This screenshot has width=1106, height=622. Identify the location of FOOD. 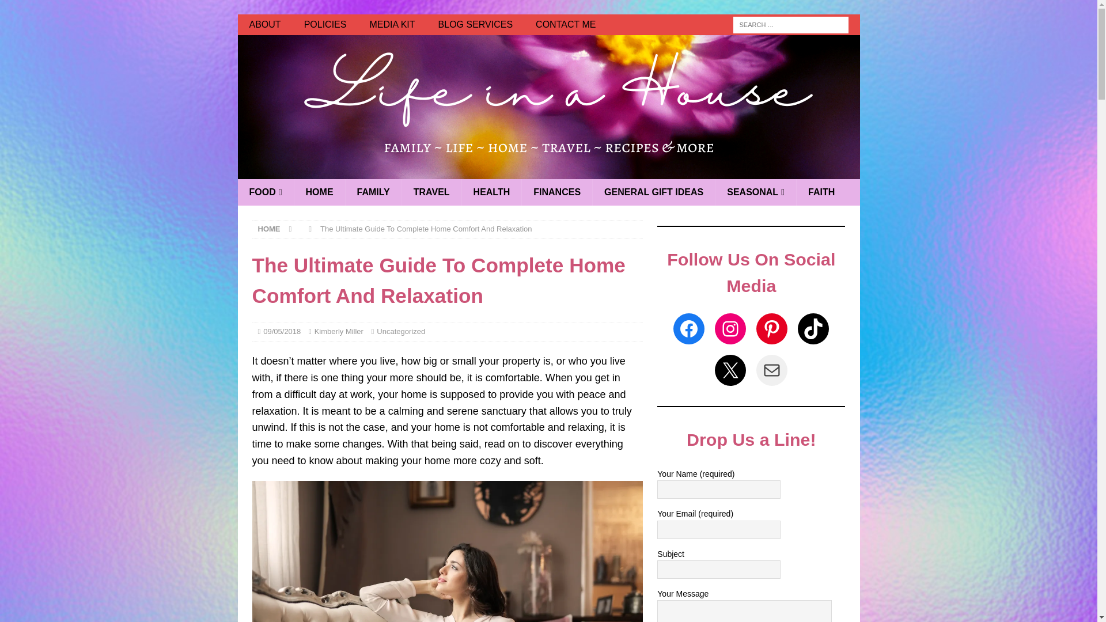
(265, 192).